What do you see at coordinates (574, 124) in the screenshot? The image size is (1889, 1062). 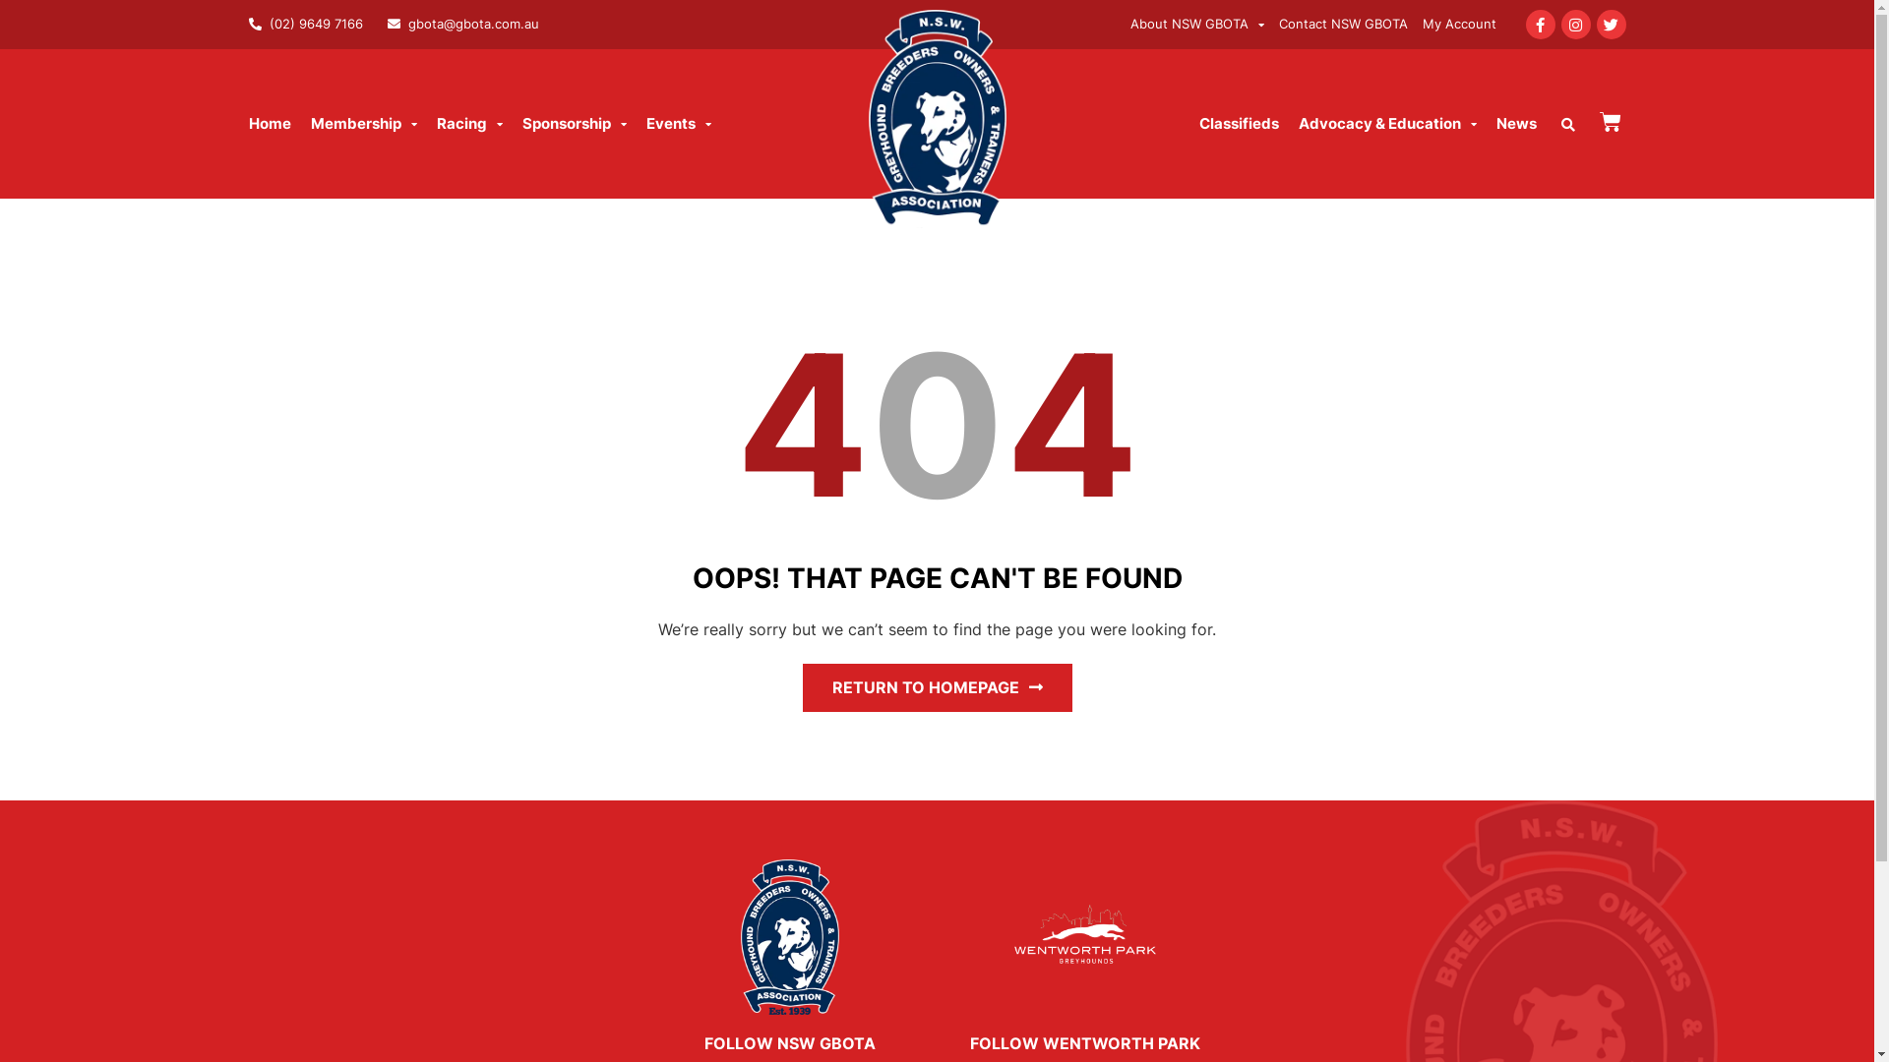 I see `Sponsorship` at bounding box center [574, 124].